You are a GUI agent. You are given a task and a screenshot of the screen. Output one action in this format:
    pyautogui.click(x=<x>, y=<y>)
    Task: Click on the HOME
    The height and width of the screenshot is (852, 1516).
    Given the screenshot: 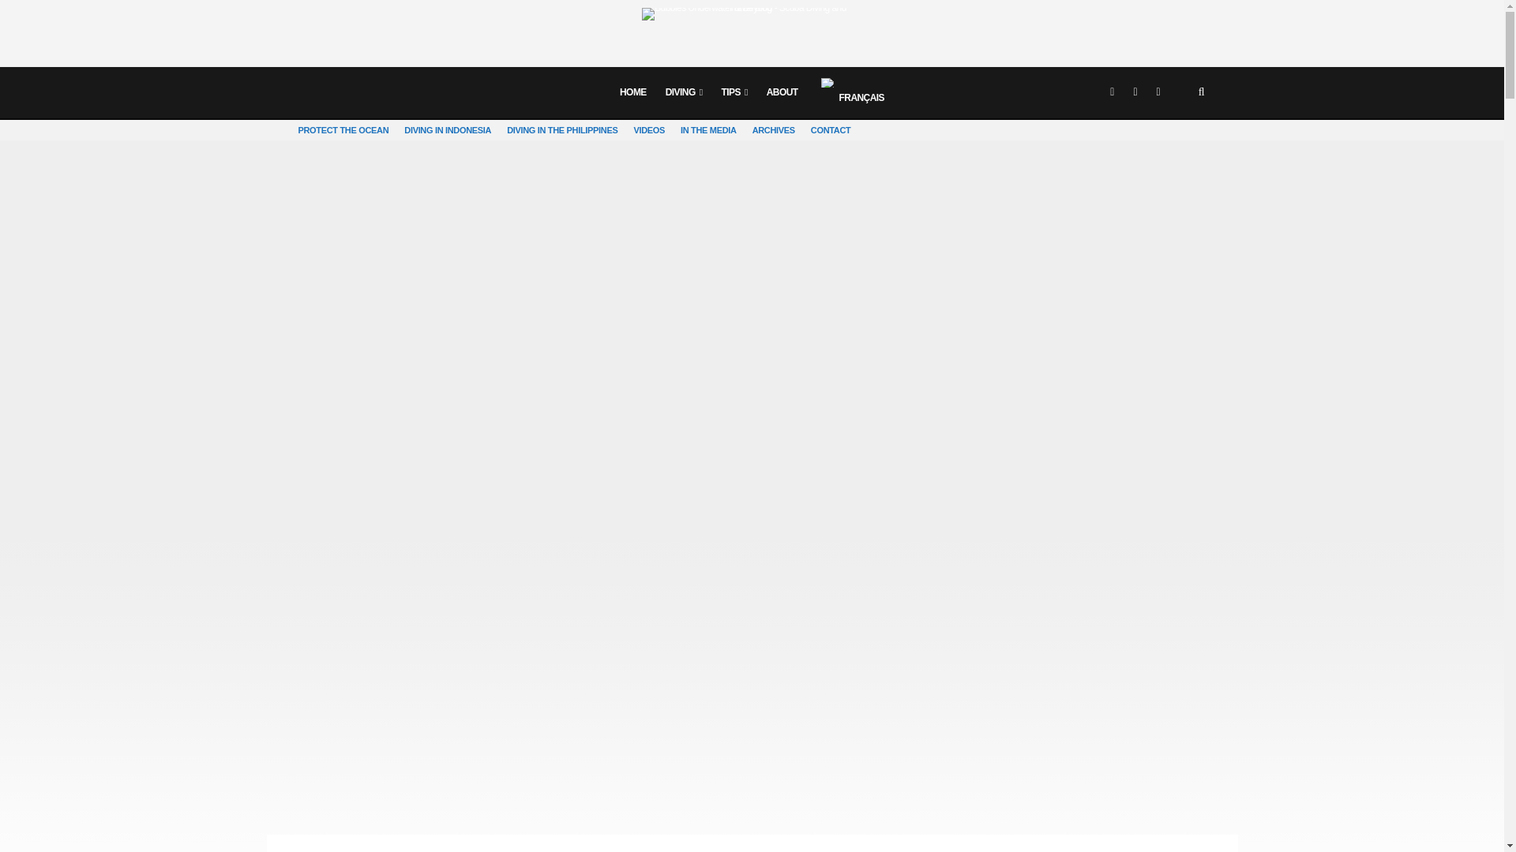 What is the action you would take?
    pyautogui.click(x=633, y=93)
    